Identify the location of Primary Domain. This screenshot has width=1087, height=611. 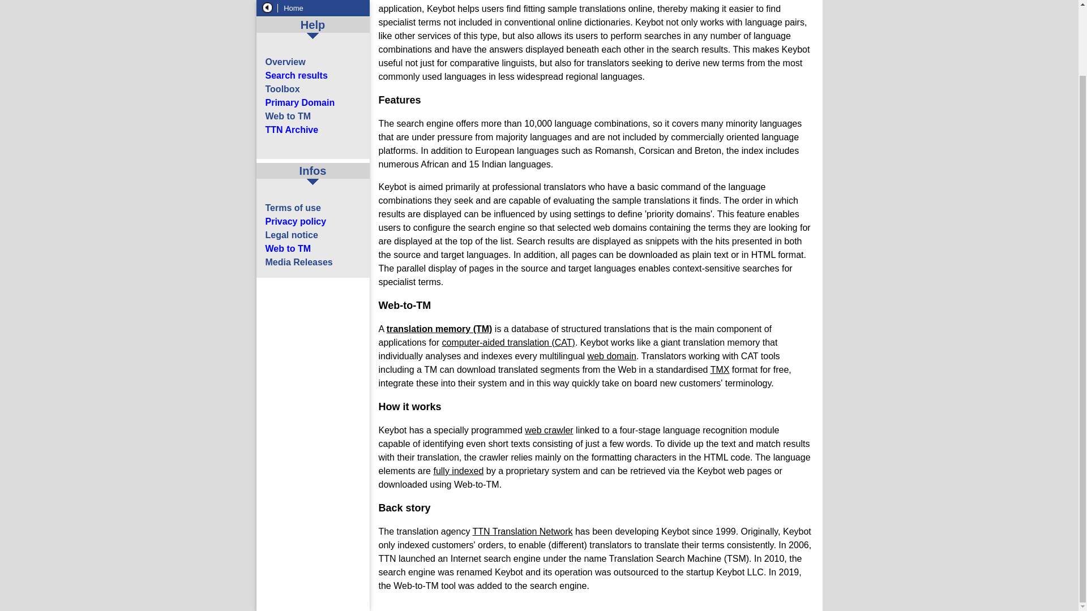
(300, 24).